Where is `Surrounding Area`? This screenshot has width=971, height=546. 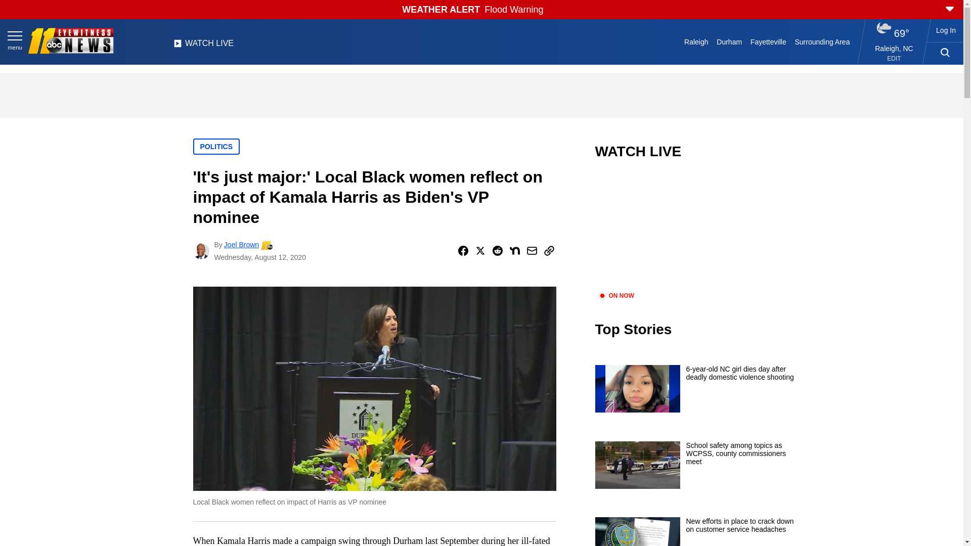
Surrounding Area is located at coordinates (822, 41).